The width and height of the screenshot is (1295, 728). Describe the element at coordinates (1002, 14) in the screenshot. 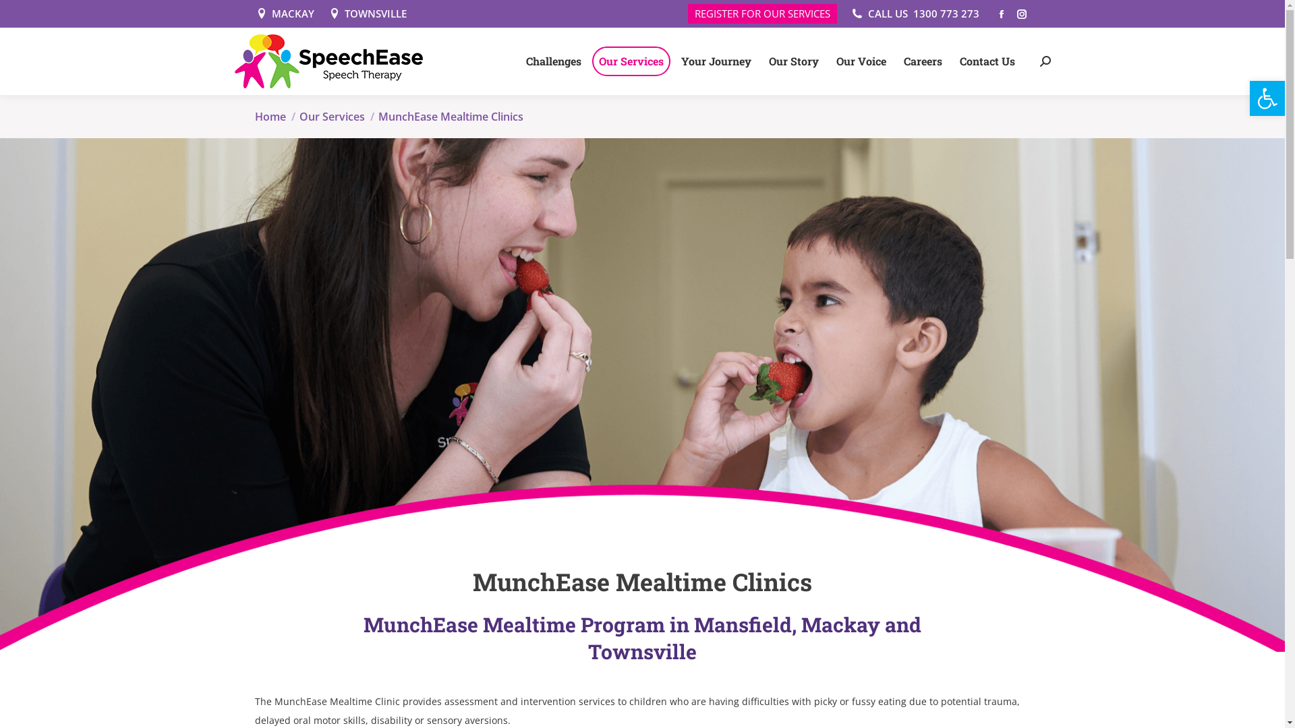

I see `Facebook page opens in new window` at that location.